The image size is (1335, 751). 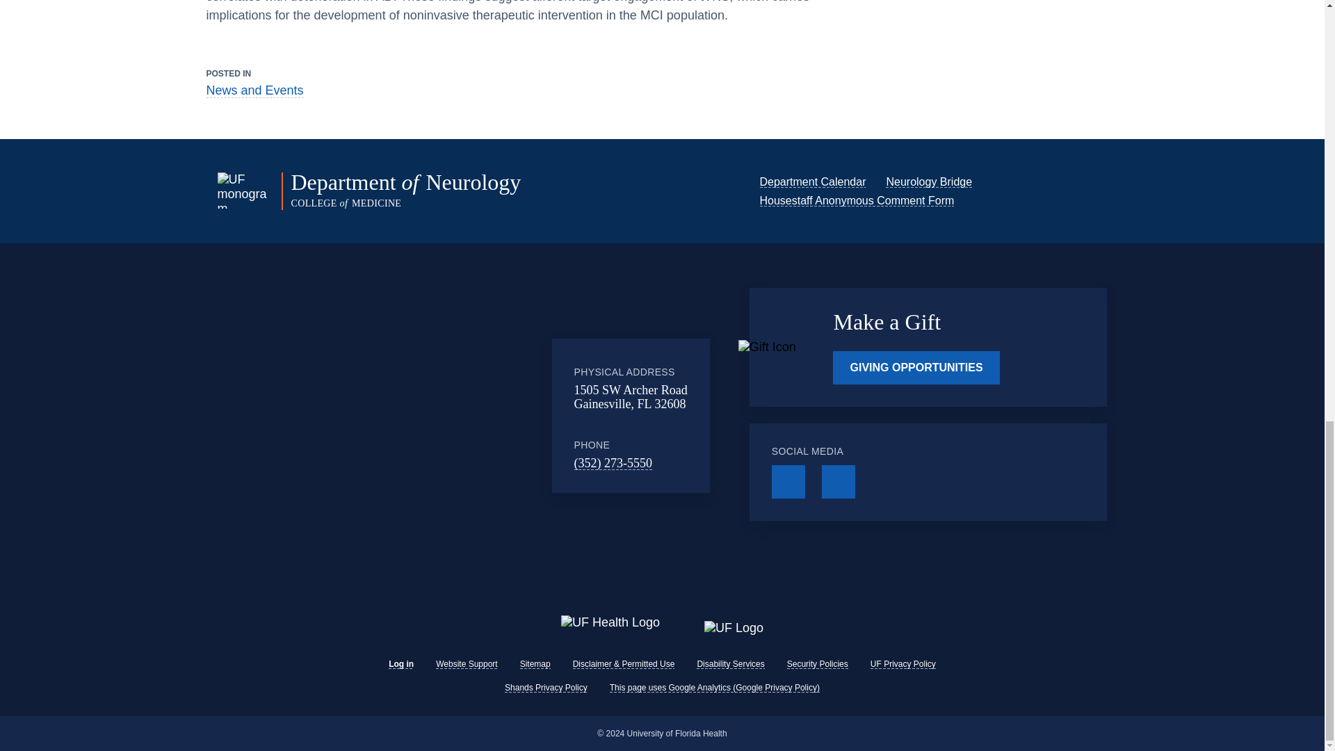 I want to click on Disability Services, so click(x=730, y=664).